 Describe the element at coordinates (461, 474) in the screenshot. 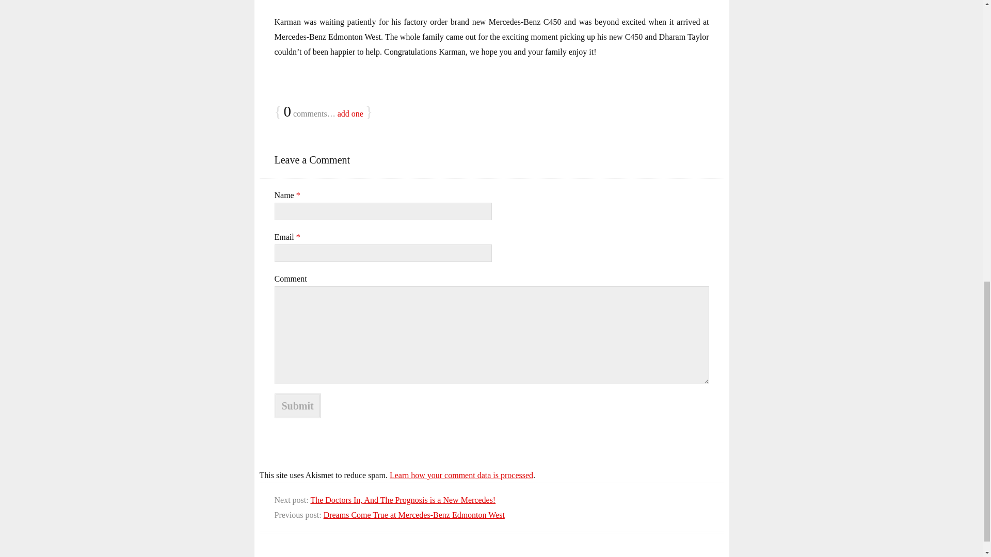

I see `Learn how your comment data is processed` at that location.